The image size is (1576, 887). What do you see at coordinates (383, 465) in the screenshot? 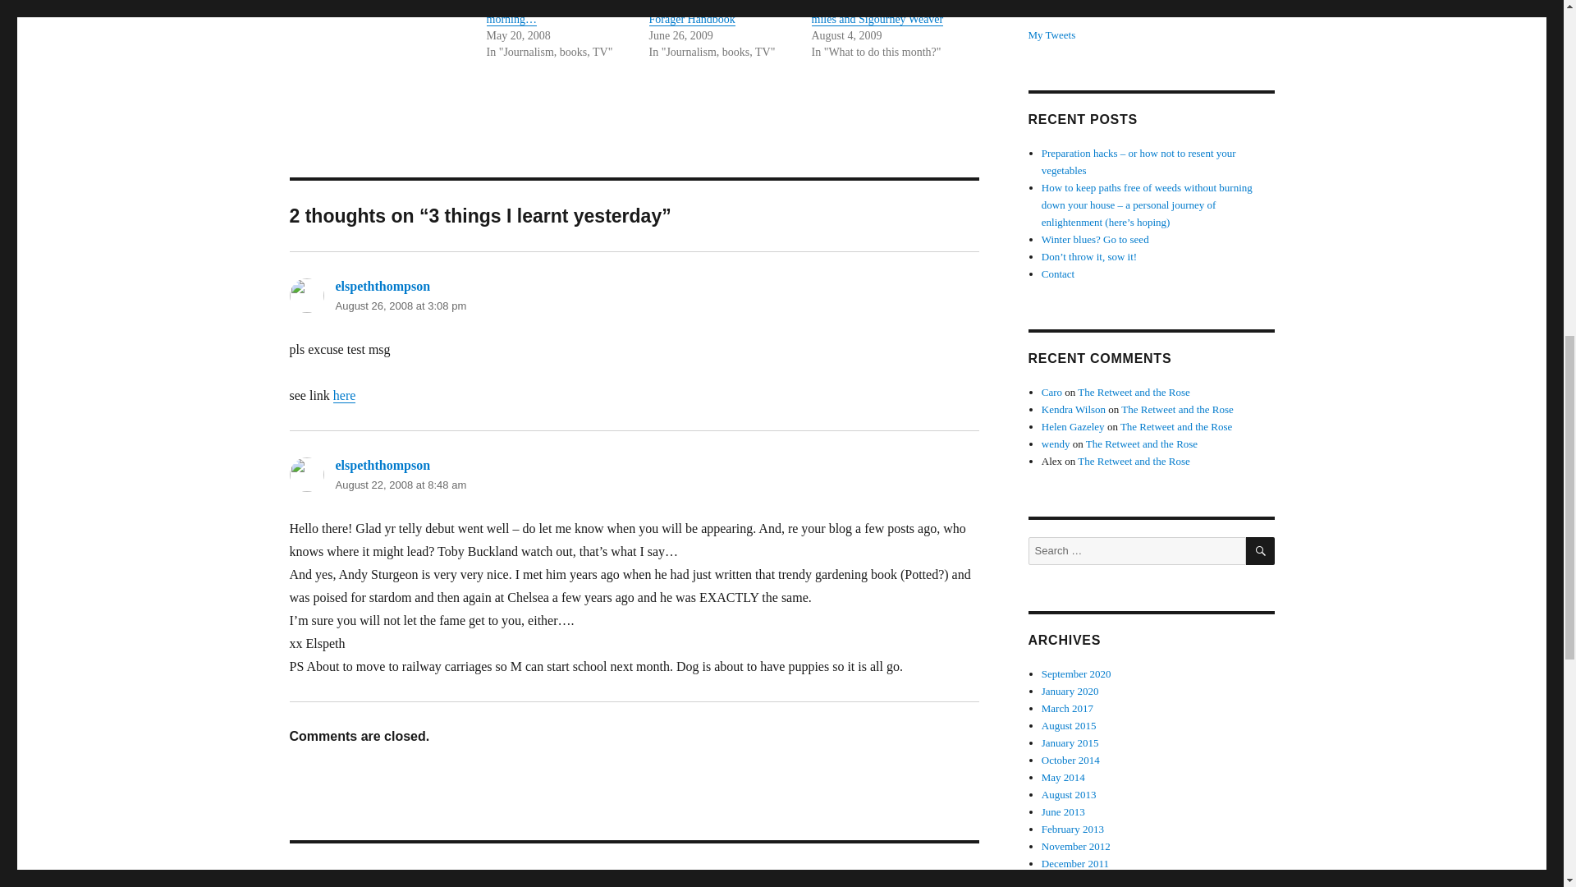
I see `elspeththompson` at bounding box center [383, 465].